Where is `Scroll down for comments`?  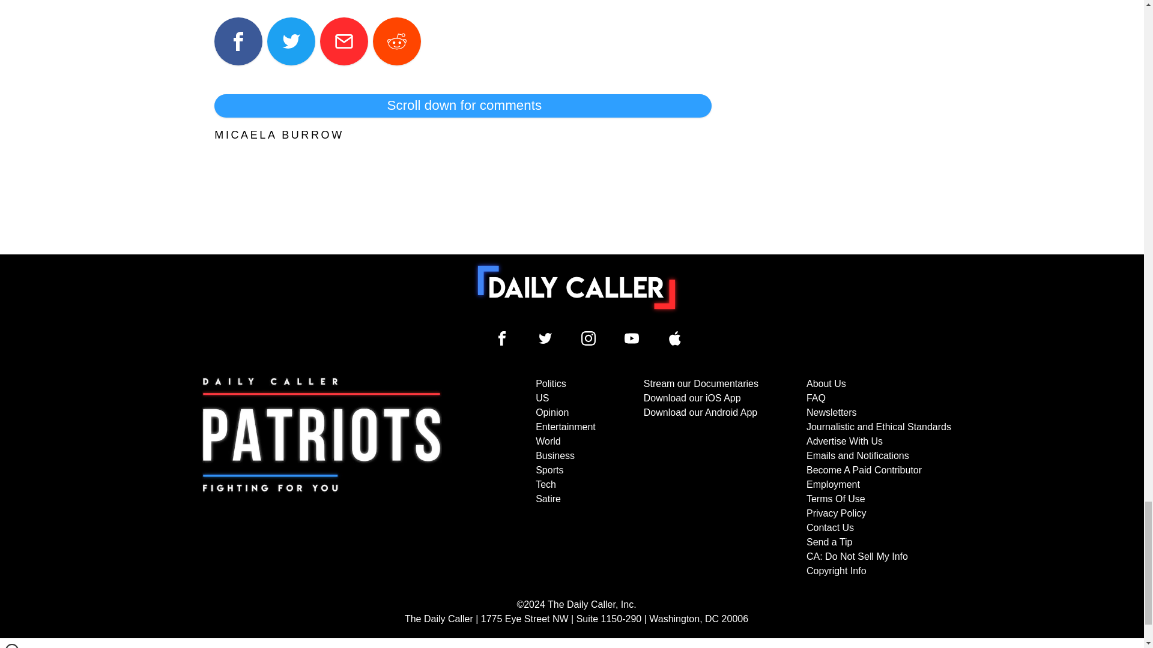 Scroll down for comments is located at coordinates (462, 106).